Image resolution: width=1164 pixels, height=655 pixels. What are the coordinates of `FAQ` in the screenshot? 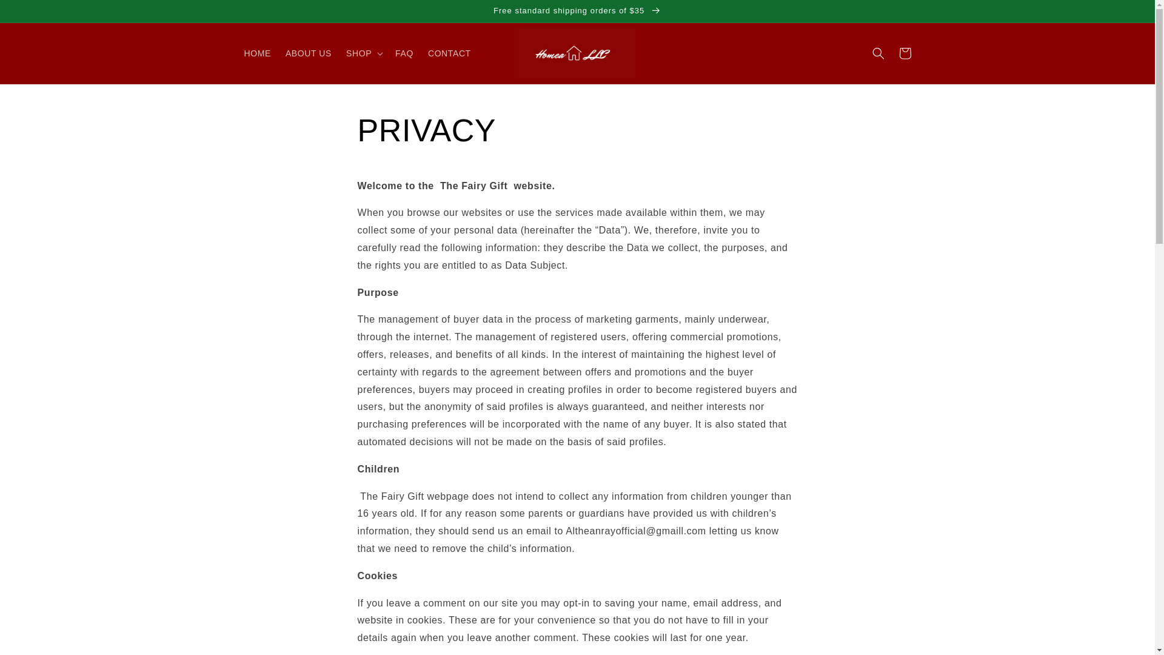 It's located at (404, 53).